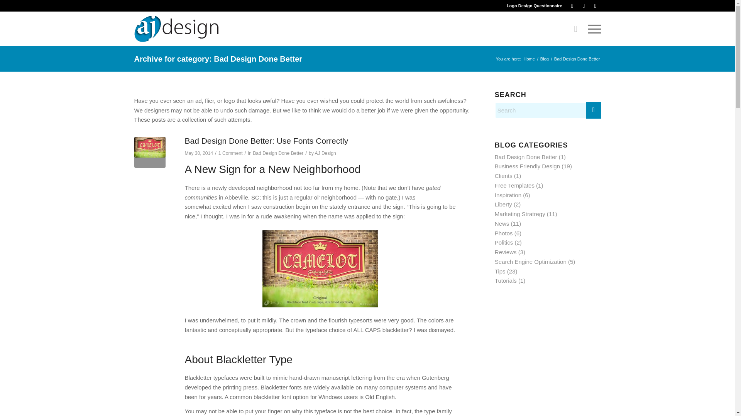 The width and height of the screenshot is (741, 416). What do you see at coordinates (504, 176) in the screenshot?
I see `Clients` at bounding box center [504, 176].